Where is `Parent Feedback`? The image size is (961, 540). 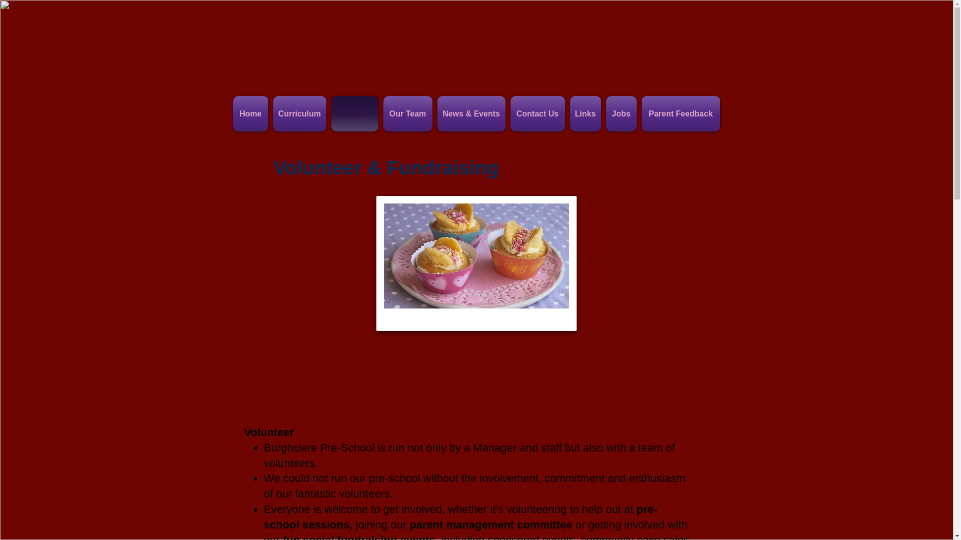 Parent Feedback is located at coordinates (679, 114).